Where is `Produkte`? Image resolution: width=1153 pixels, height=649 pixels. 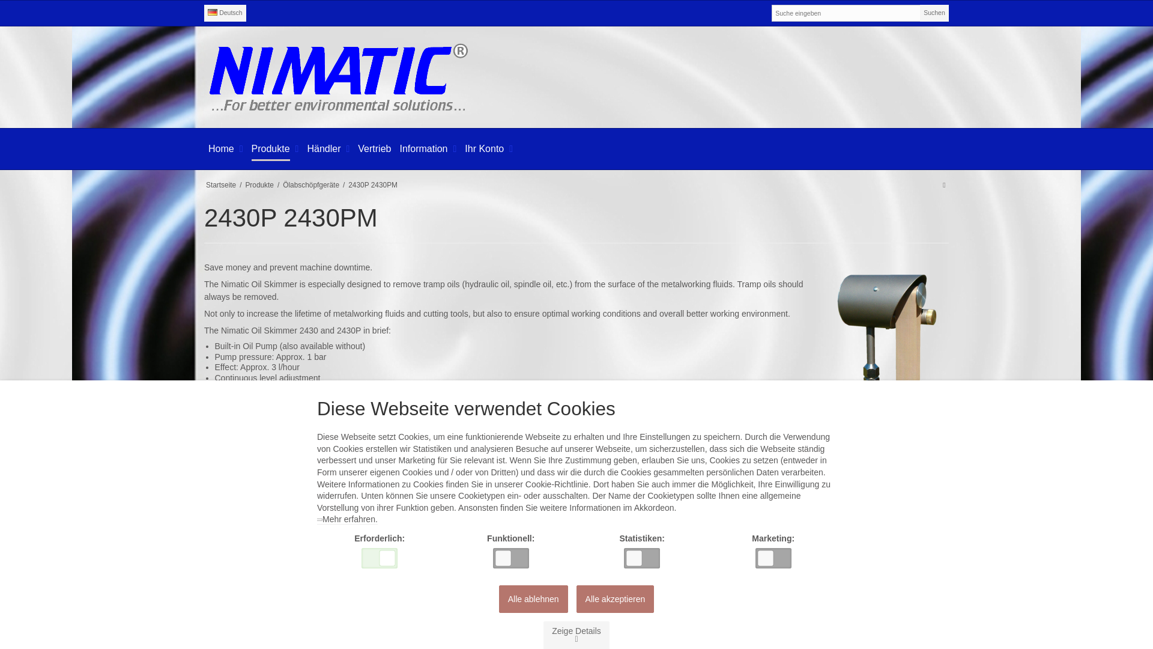
Produkte is located at coordinates (270, 148).